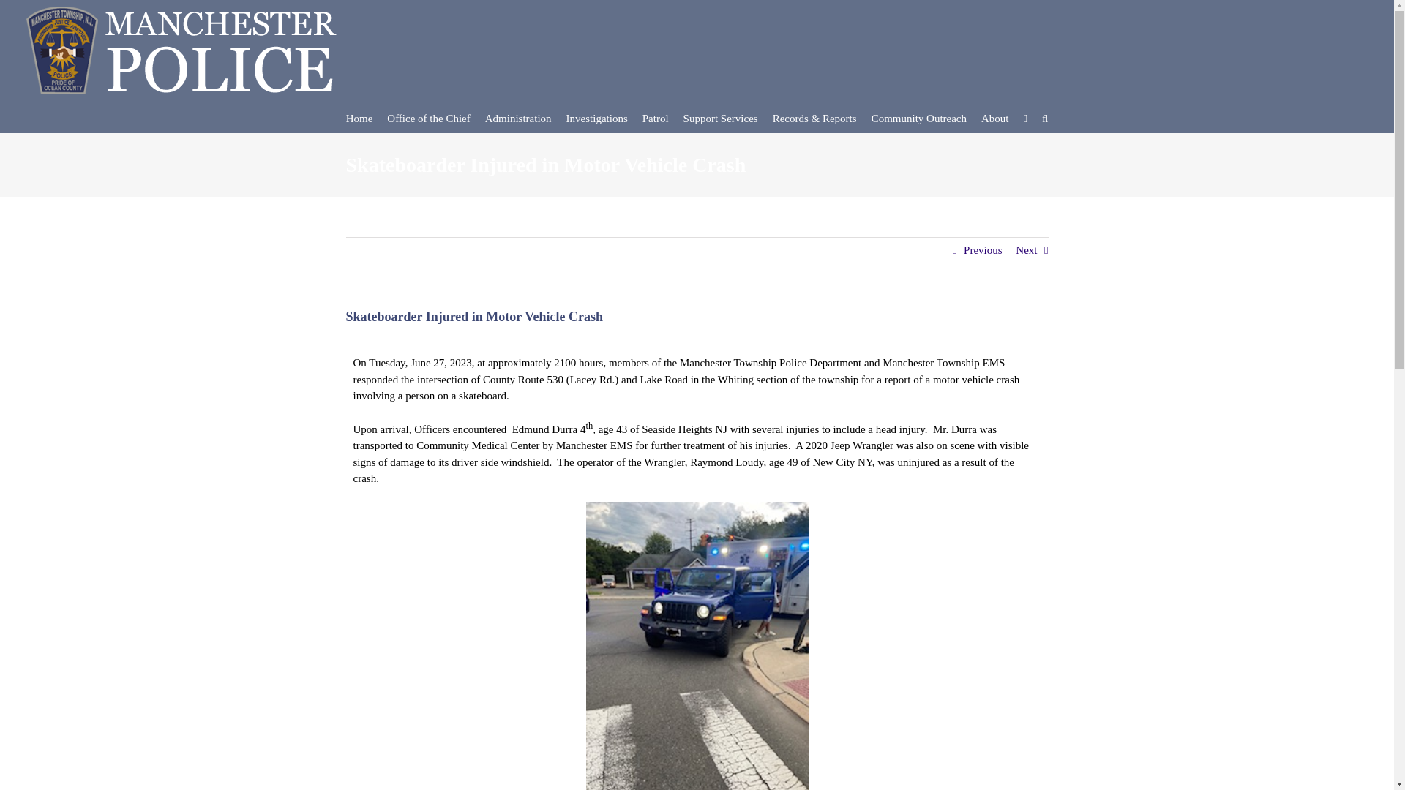 The image size is (1405, 790). Describe the element at coordinates (655, 118) in the screenshot. I see `Patrol` at that location.